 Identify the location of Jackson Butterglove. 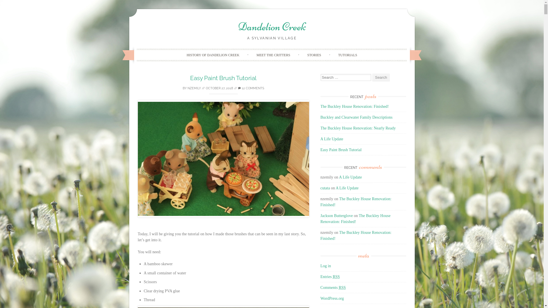
(337, 216).